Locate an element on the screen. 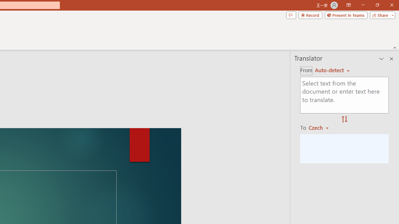 The image size is (399, 224). Auto-detect is located at coordinates (332, 70).